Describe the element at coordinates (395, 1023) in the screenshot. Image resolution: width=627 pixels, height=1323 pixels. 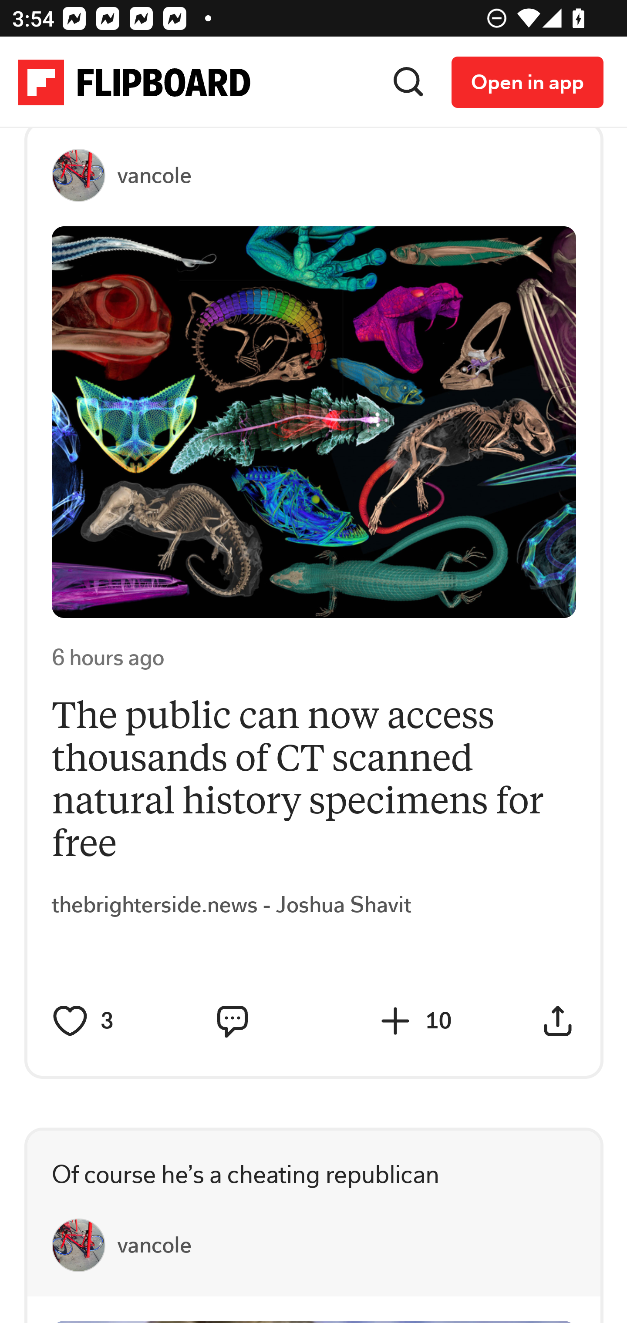
I see `Flip` at that location.